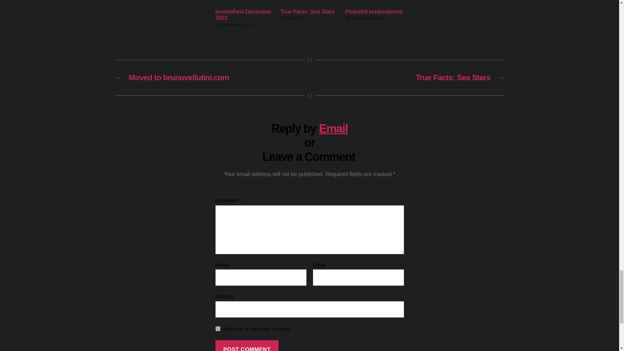 The image size is (624, 351). Describe the element at coordinates (244, 3) in the screenshot. I see `InverteFest December 2022` at that location.